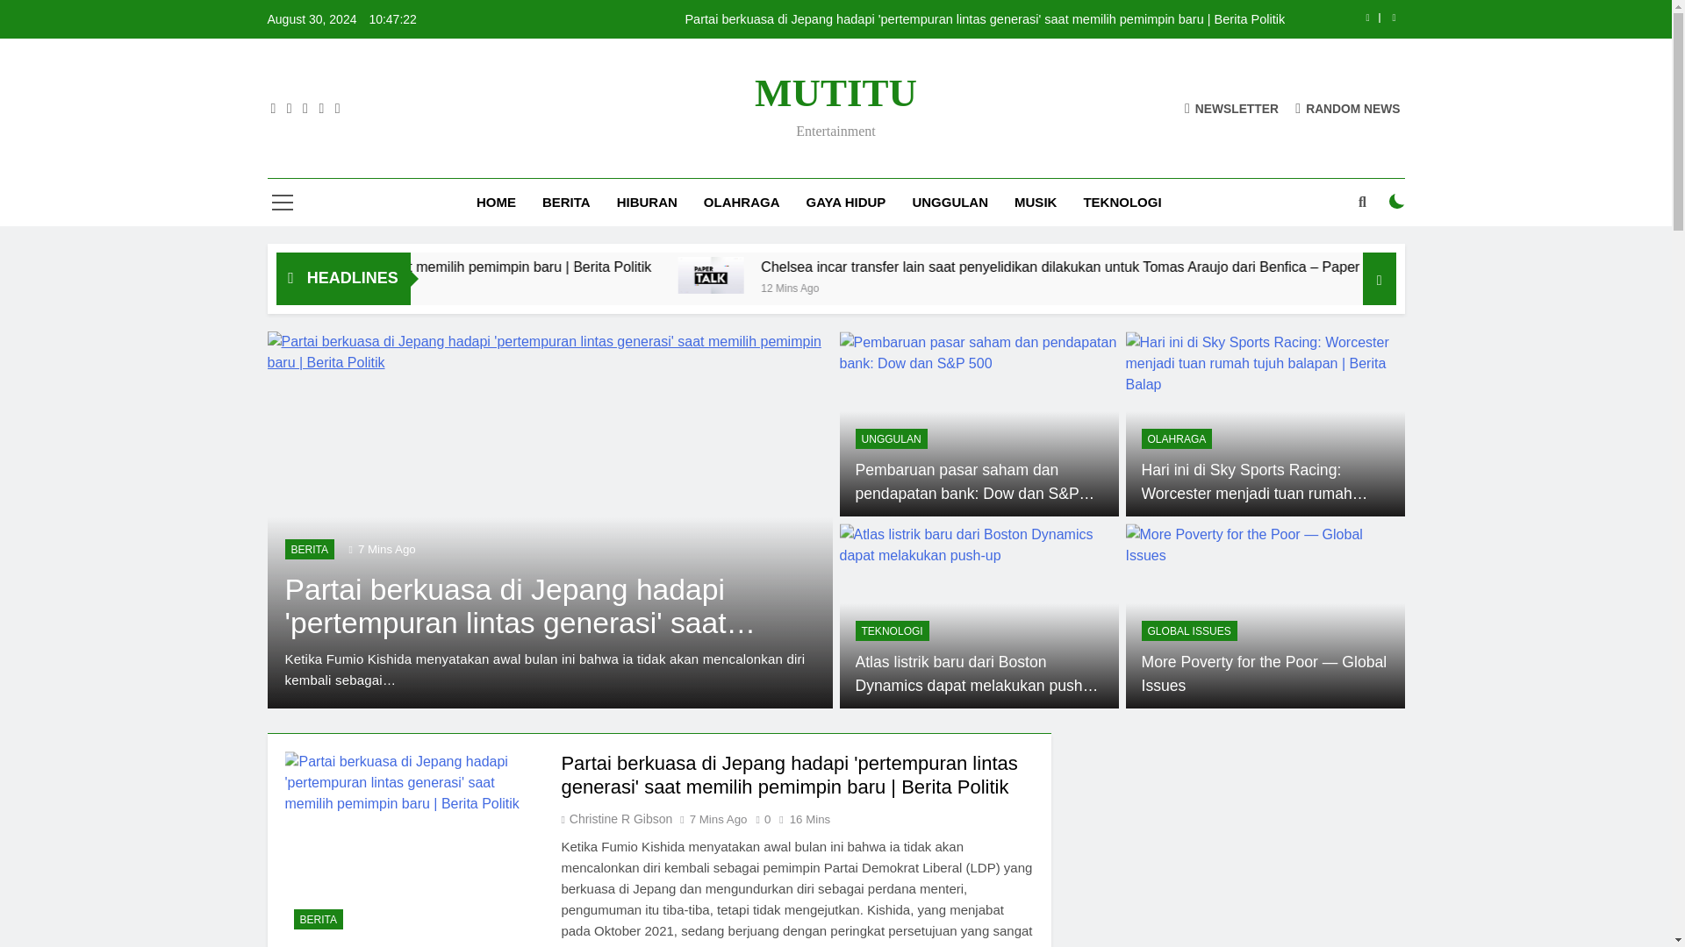 Image resolution: width=1685 pixels, height=947 pixels. What do you see at coordinates (1231, 107) in the screenshot?
I see `NEWSLETTER` at bounding box center [1231, 107].